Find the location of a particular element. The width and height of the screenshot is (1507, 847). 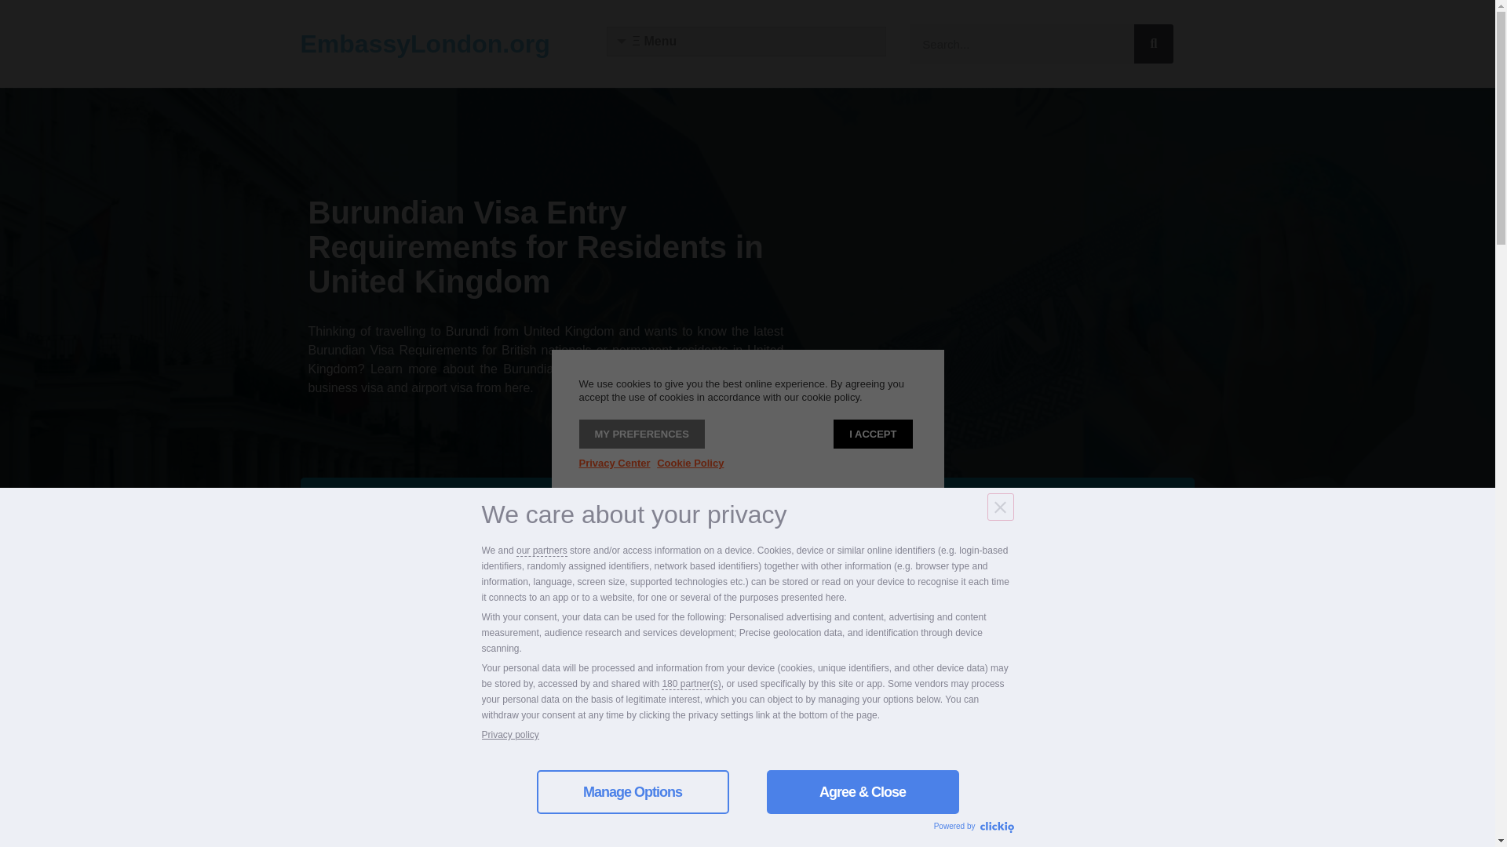

Burundian Visa Forms is located at coordinates (747, 514).